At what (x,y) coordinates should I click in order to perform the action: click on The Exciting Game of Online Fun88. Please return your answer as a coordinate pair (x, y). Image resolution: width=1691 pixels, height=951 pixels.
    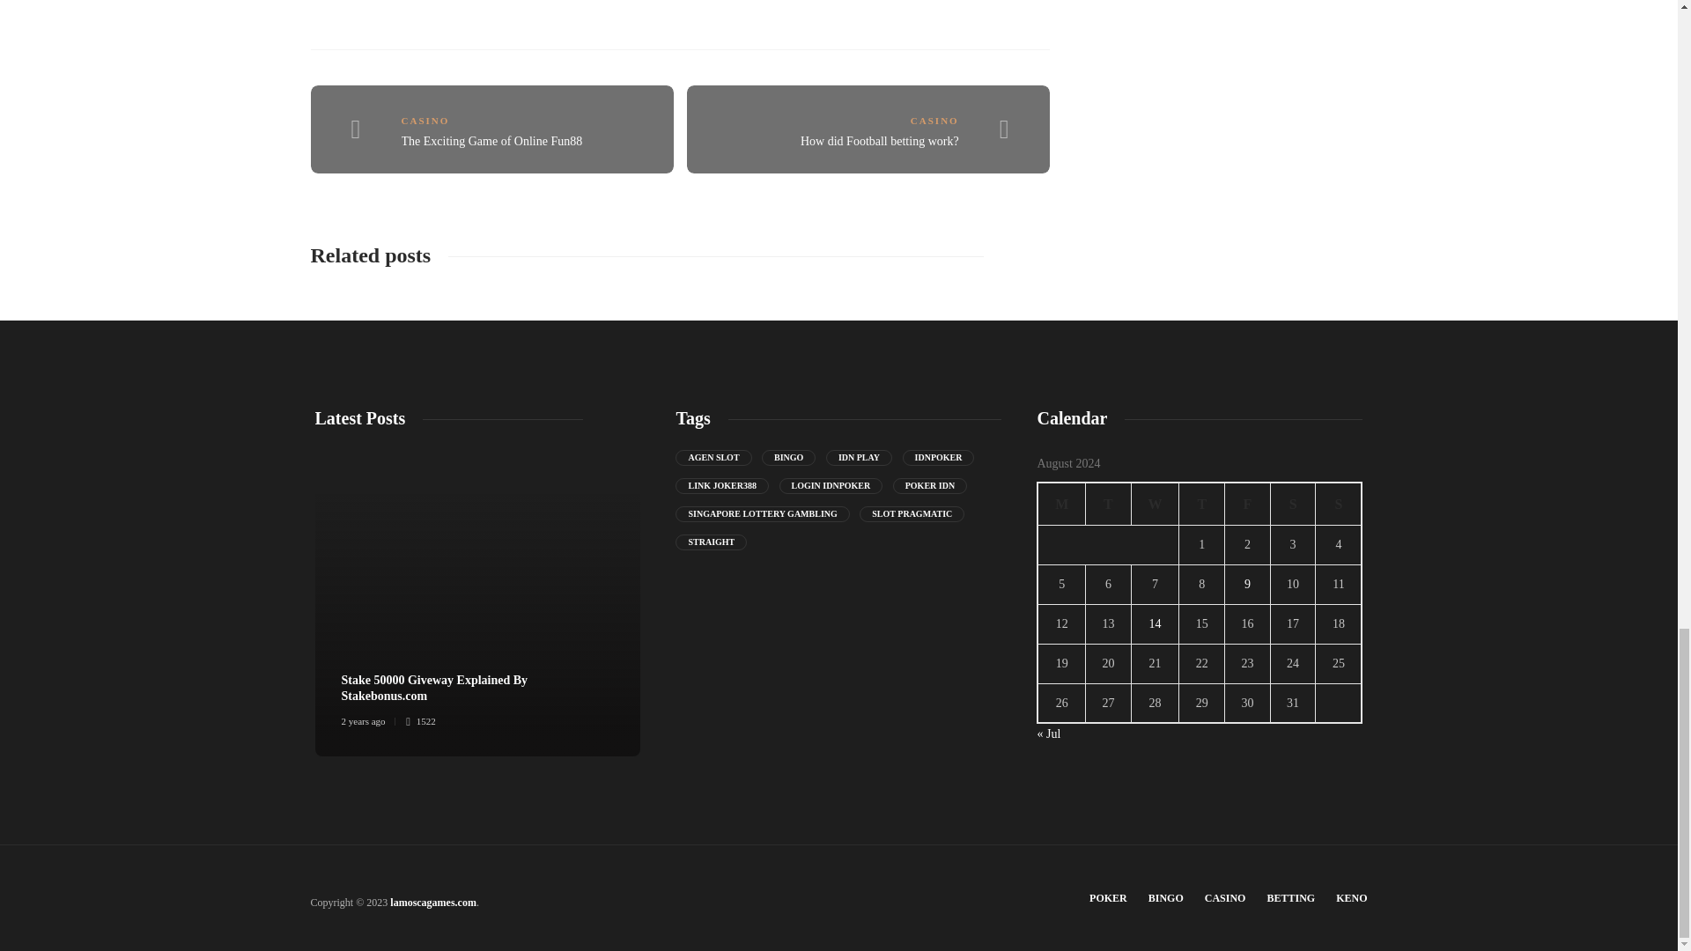
    Looking at the image, I should click on (492, 141).